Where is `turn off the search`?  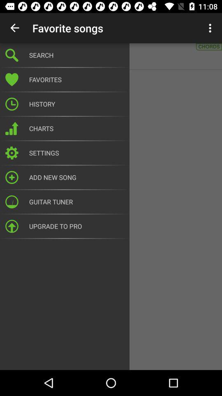
turn off the search is located at coordinates (76, 55).